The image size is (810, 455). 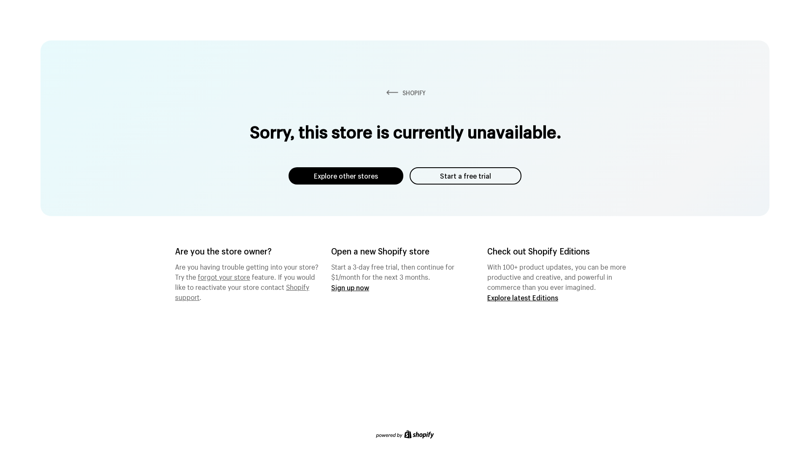 I want to click on Explore other stores, so click(x=346, y=176).